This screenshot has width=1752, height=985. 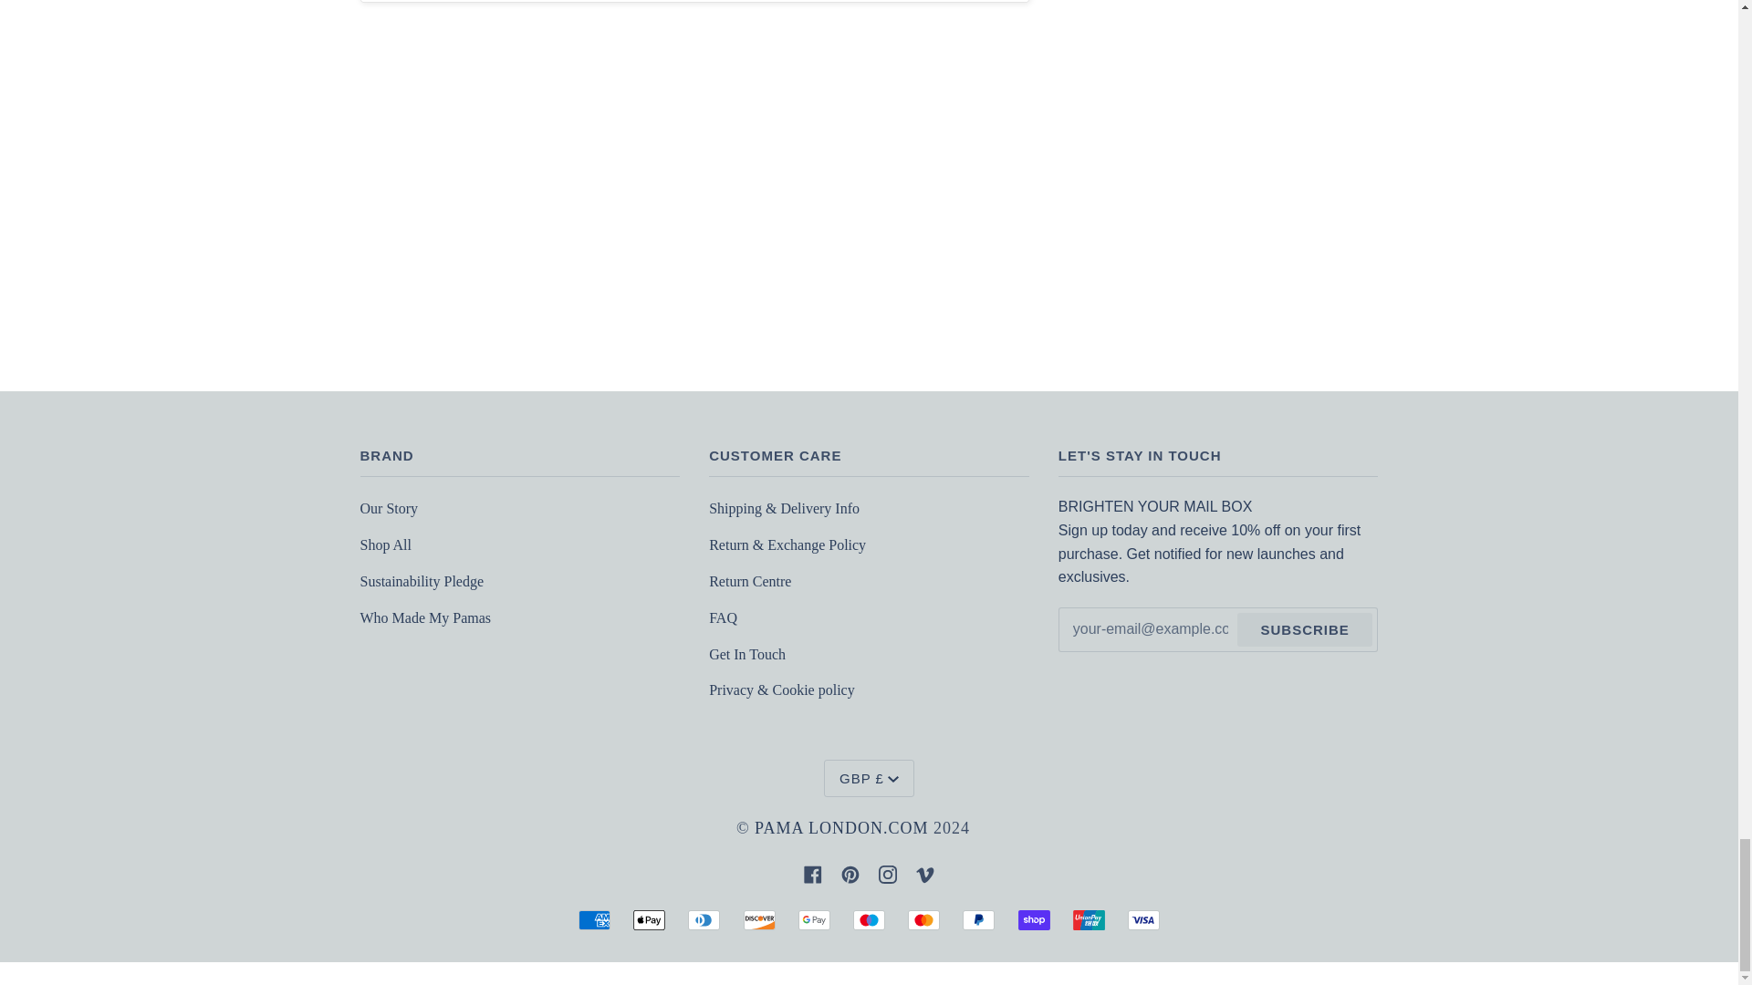 I want to click on SHOP PAY, so click(x=1033, y=919).